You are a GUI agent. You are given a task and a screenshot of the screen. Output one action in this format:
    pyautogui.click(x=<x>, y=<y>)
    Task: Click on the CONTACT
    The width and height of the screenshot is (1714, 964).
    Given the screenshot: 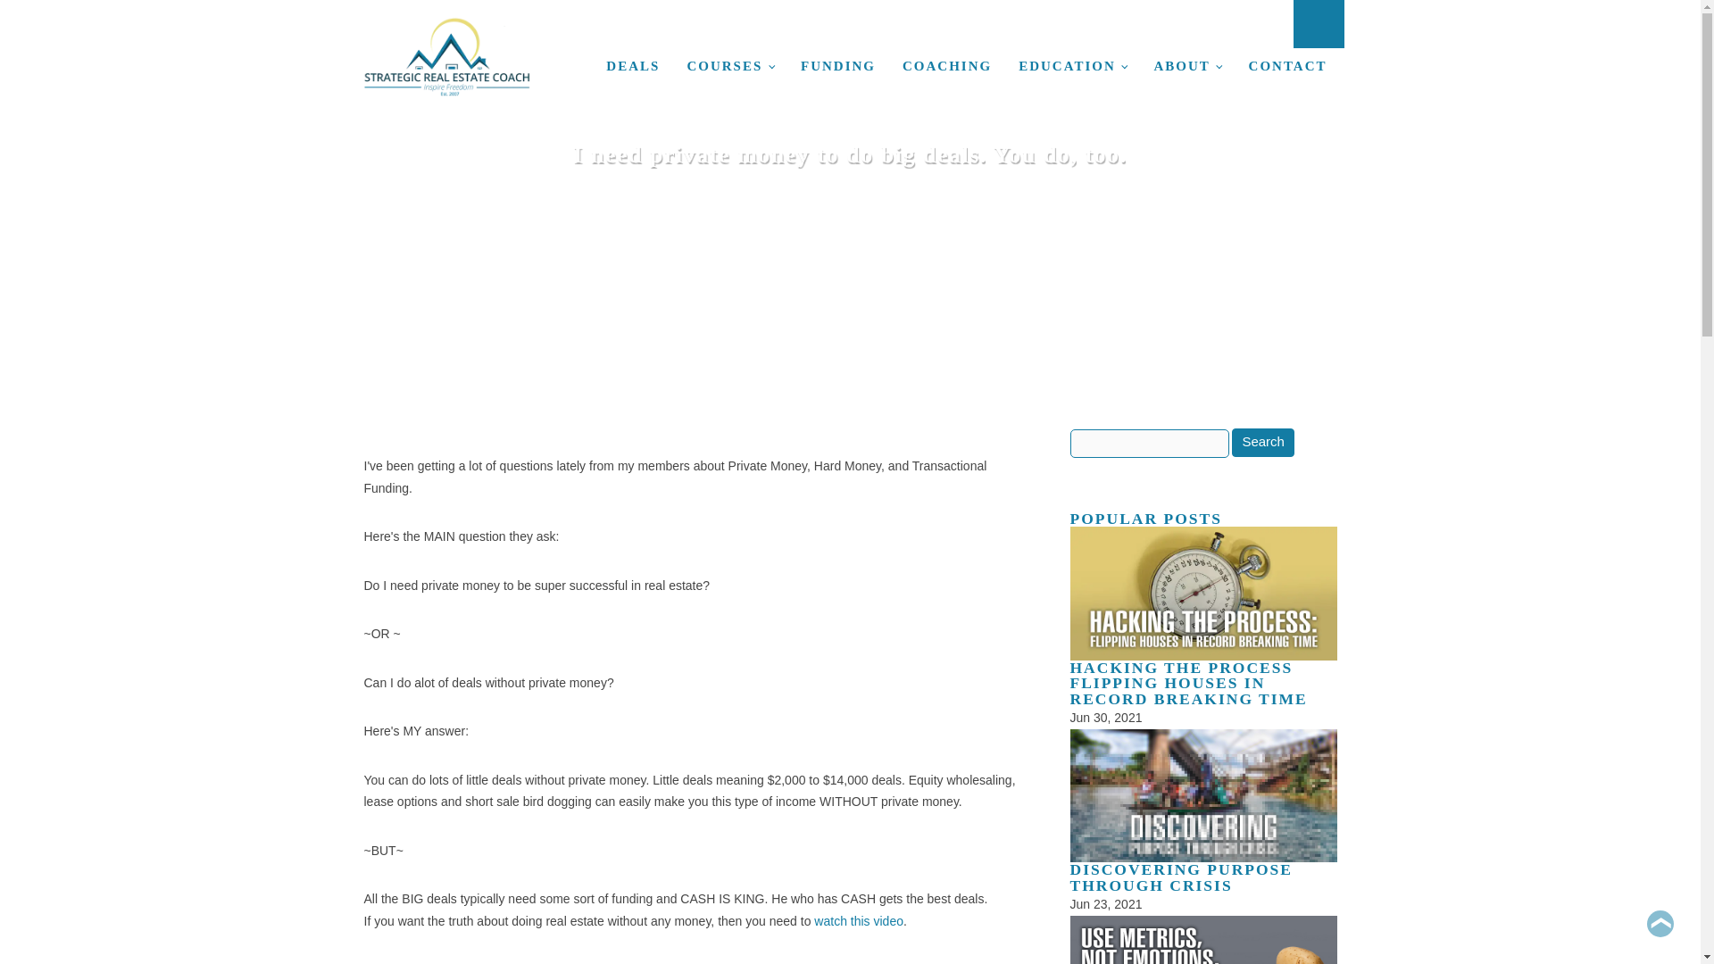 What is the action you would take?
    pyautogui.click(x=1287, y=66)
    